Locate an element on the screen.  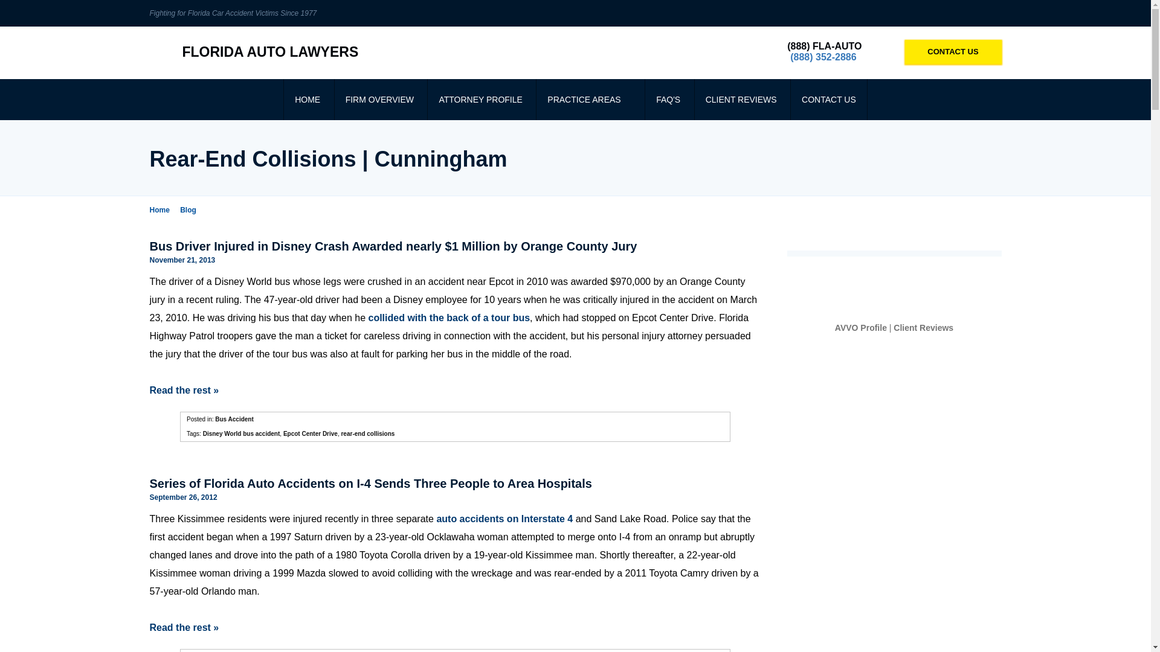
FAQ'S is located at coordinates (668, 99).